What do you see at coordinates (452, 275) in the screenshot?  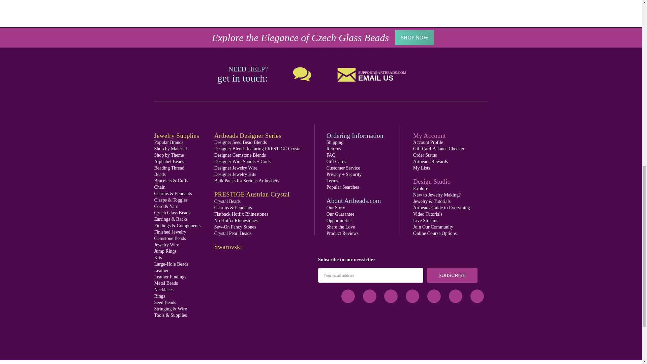 I see `Subscribe` at bounding box center [452, 275].